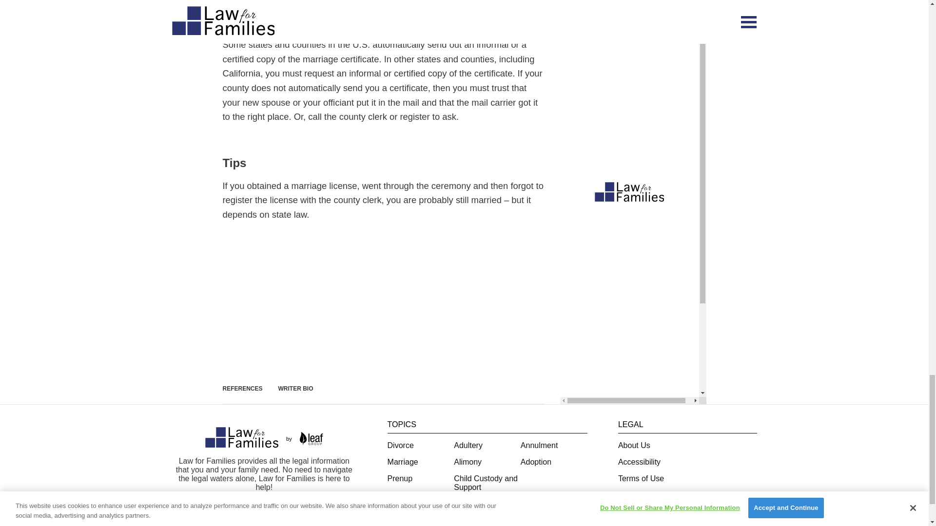 This screenshot has width=936, height=526. I want to click on Accessibility, so click(639, 462).